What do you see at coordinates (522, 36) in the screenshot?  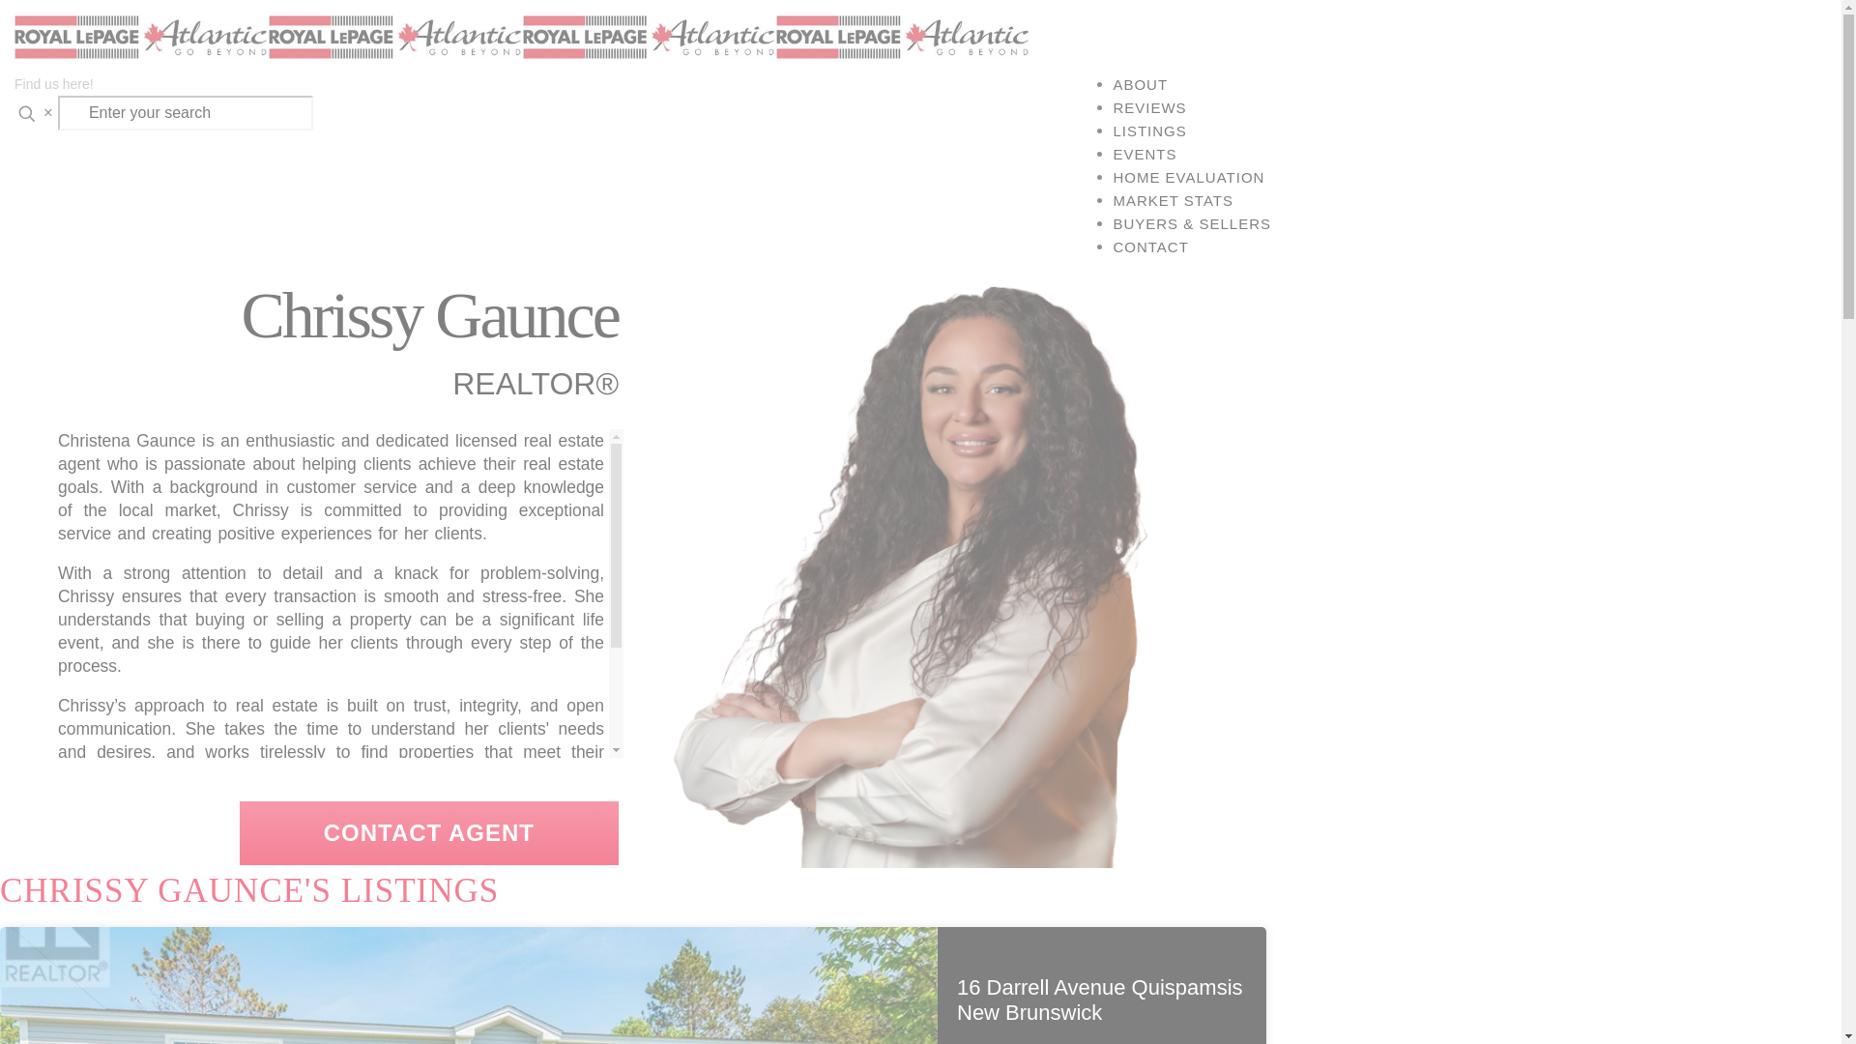 I see `Royal LePage Atlantic` at bounding box center [522, 36].